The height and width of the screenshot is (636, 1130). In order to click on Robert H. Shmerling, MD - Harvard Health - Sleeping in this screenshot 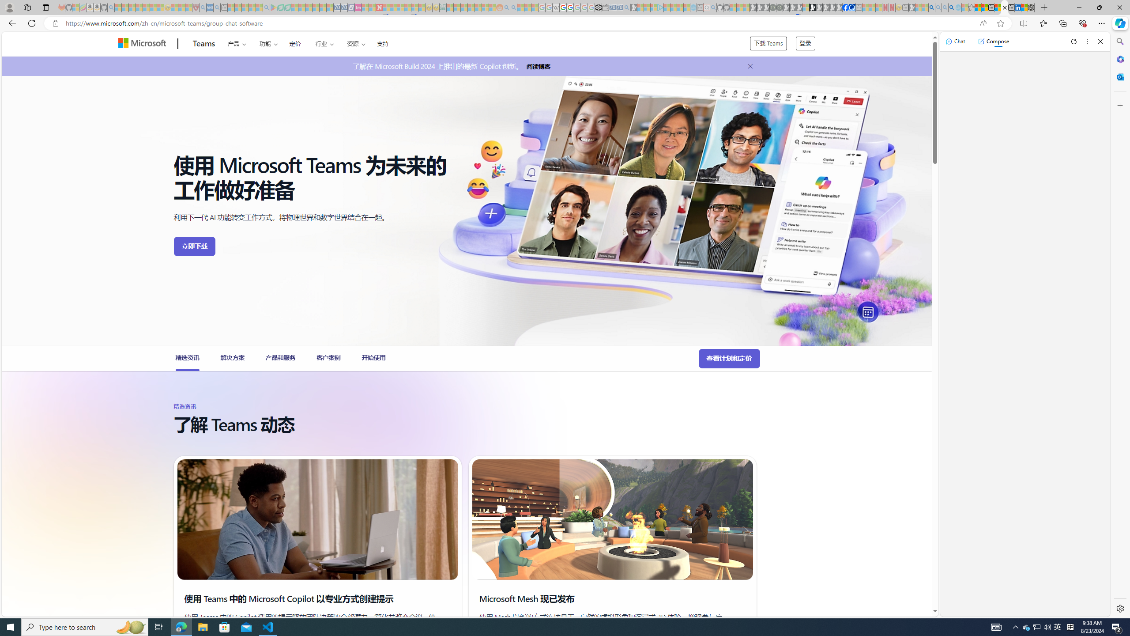, I will do `click(196, 8)`.